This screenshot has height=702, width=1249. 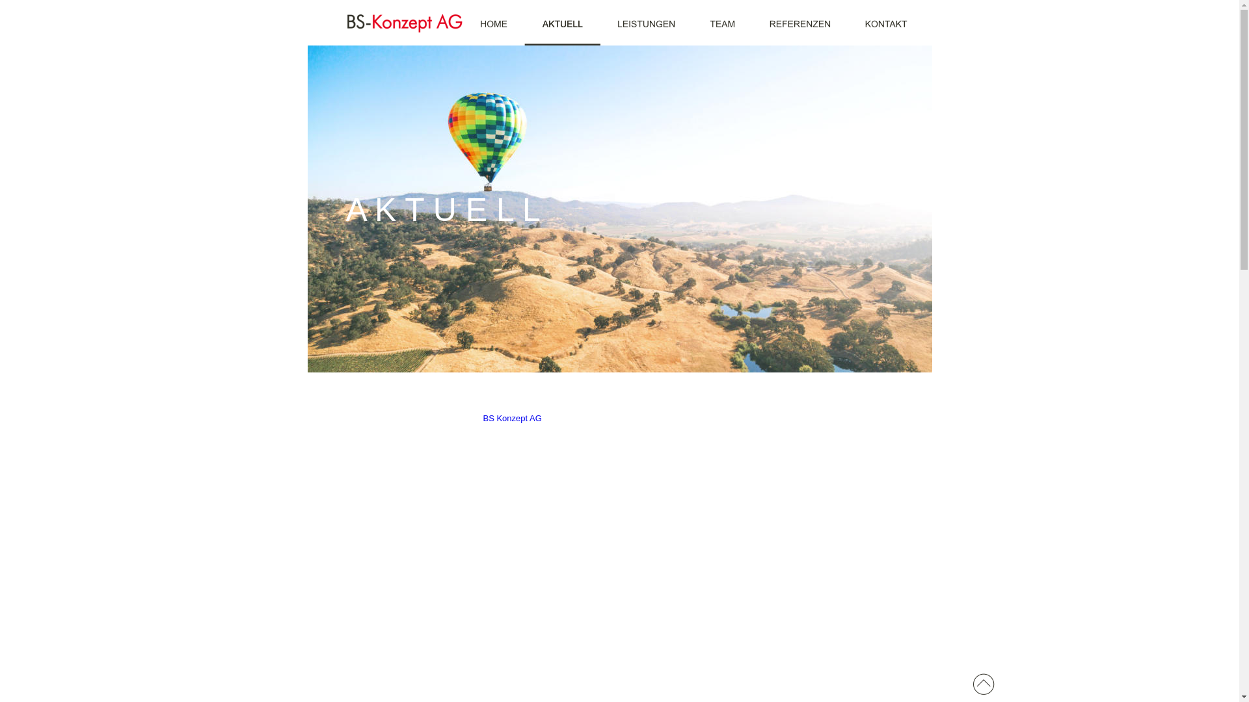 What do you see at coordinates (512, 419) in the screenshot?
I see `BS Konzept AG` at bounding box center [512, 419].